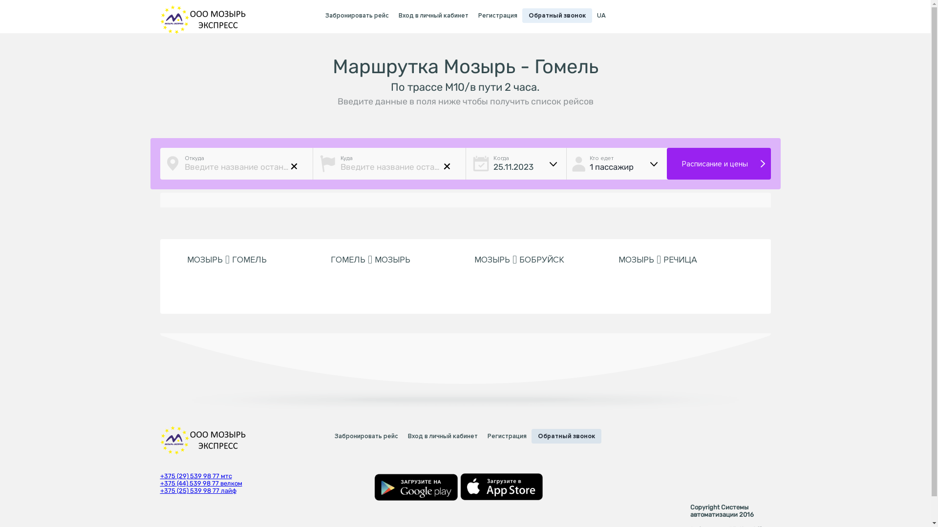 The image size is (938, 527). Describe the element at coordinates (601, 16) in the screenshot. I see `UA` at that location.